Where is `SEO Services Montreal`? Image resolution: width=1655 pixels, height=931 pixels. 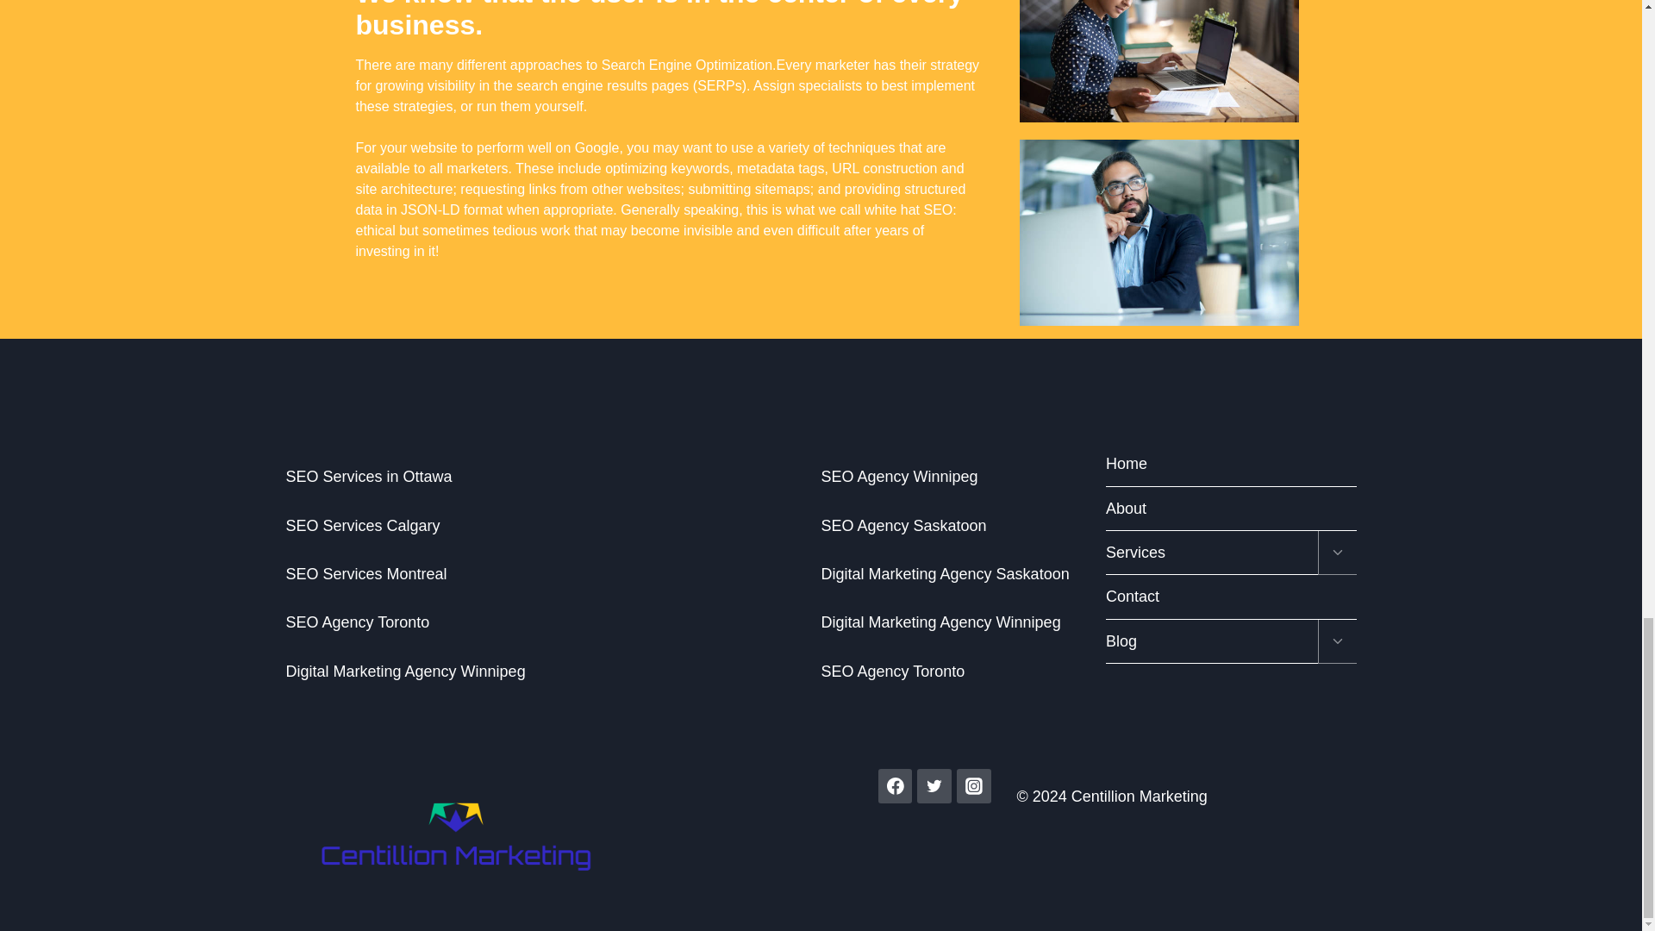
SEO Services Montreal is located at coordinates (366, 574).